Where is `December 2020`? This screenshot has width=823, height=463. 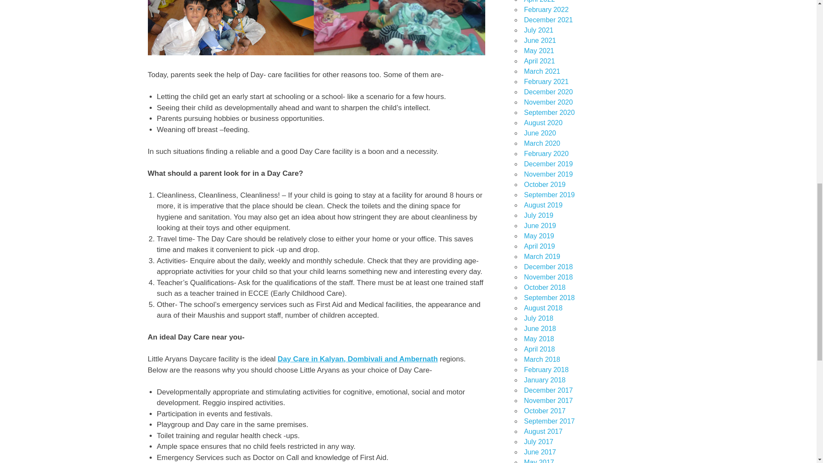 December 2020 is located at coordinates (548, 92).